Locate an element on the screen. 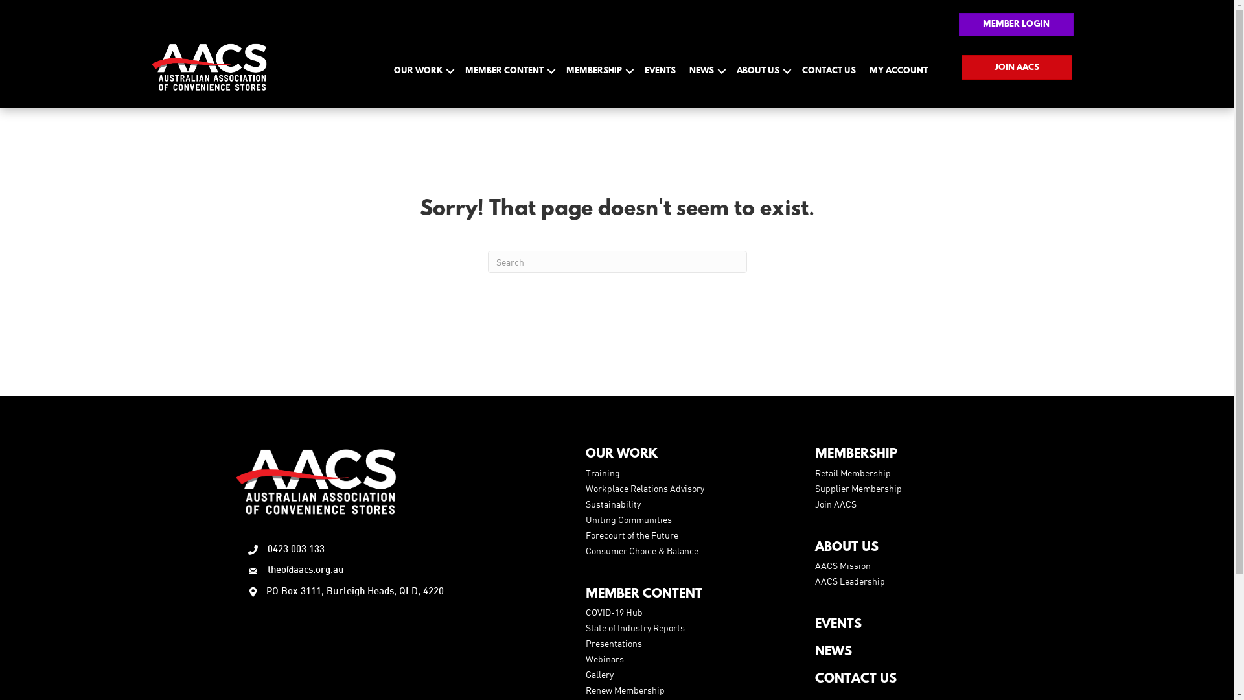 Image resolution: width=1244 pixels, height=700 pixels. Gallery is located at coordinates (600, 674).